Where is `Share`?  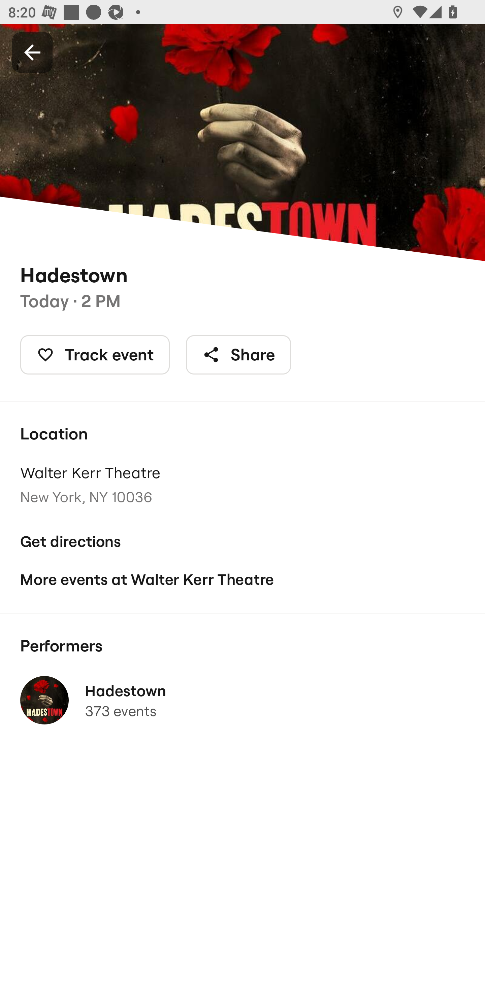
Share is located at coordinates (238, 354).